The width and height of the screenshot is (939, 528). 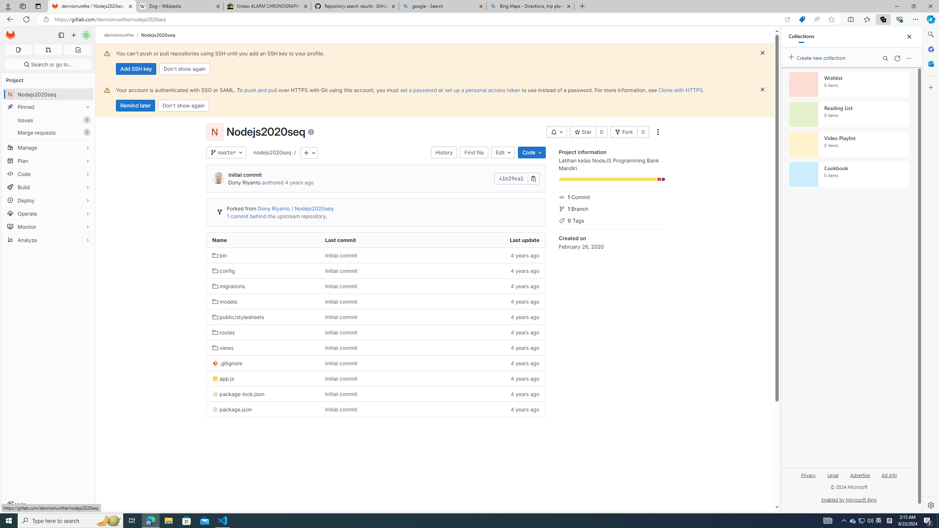 I want to click on 0, so click(x=643, y=132).